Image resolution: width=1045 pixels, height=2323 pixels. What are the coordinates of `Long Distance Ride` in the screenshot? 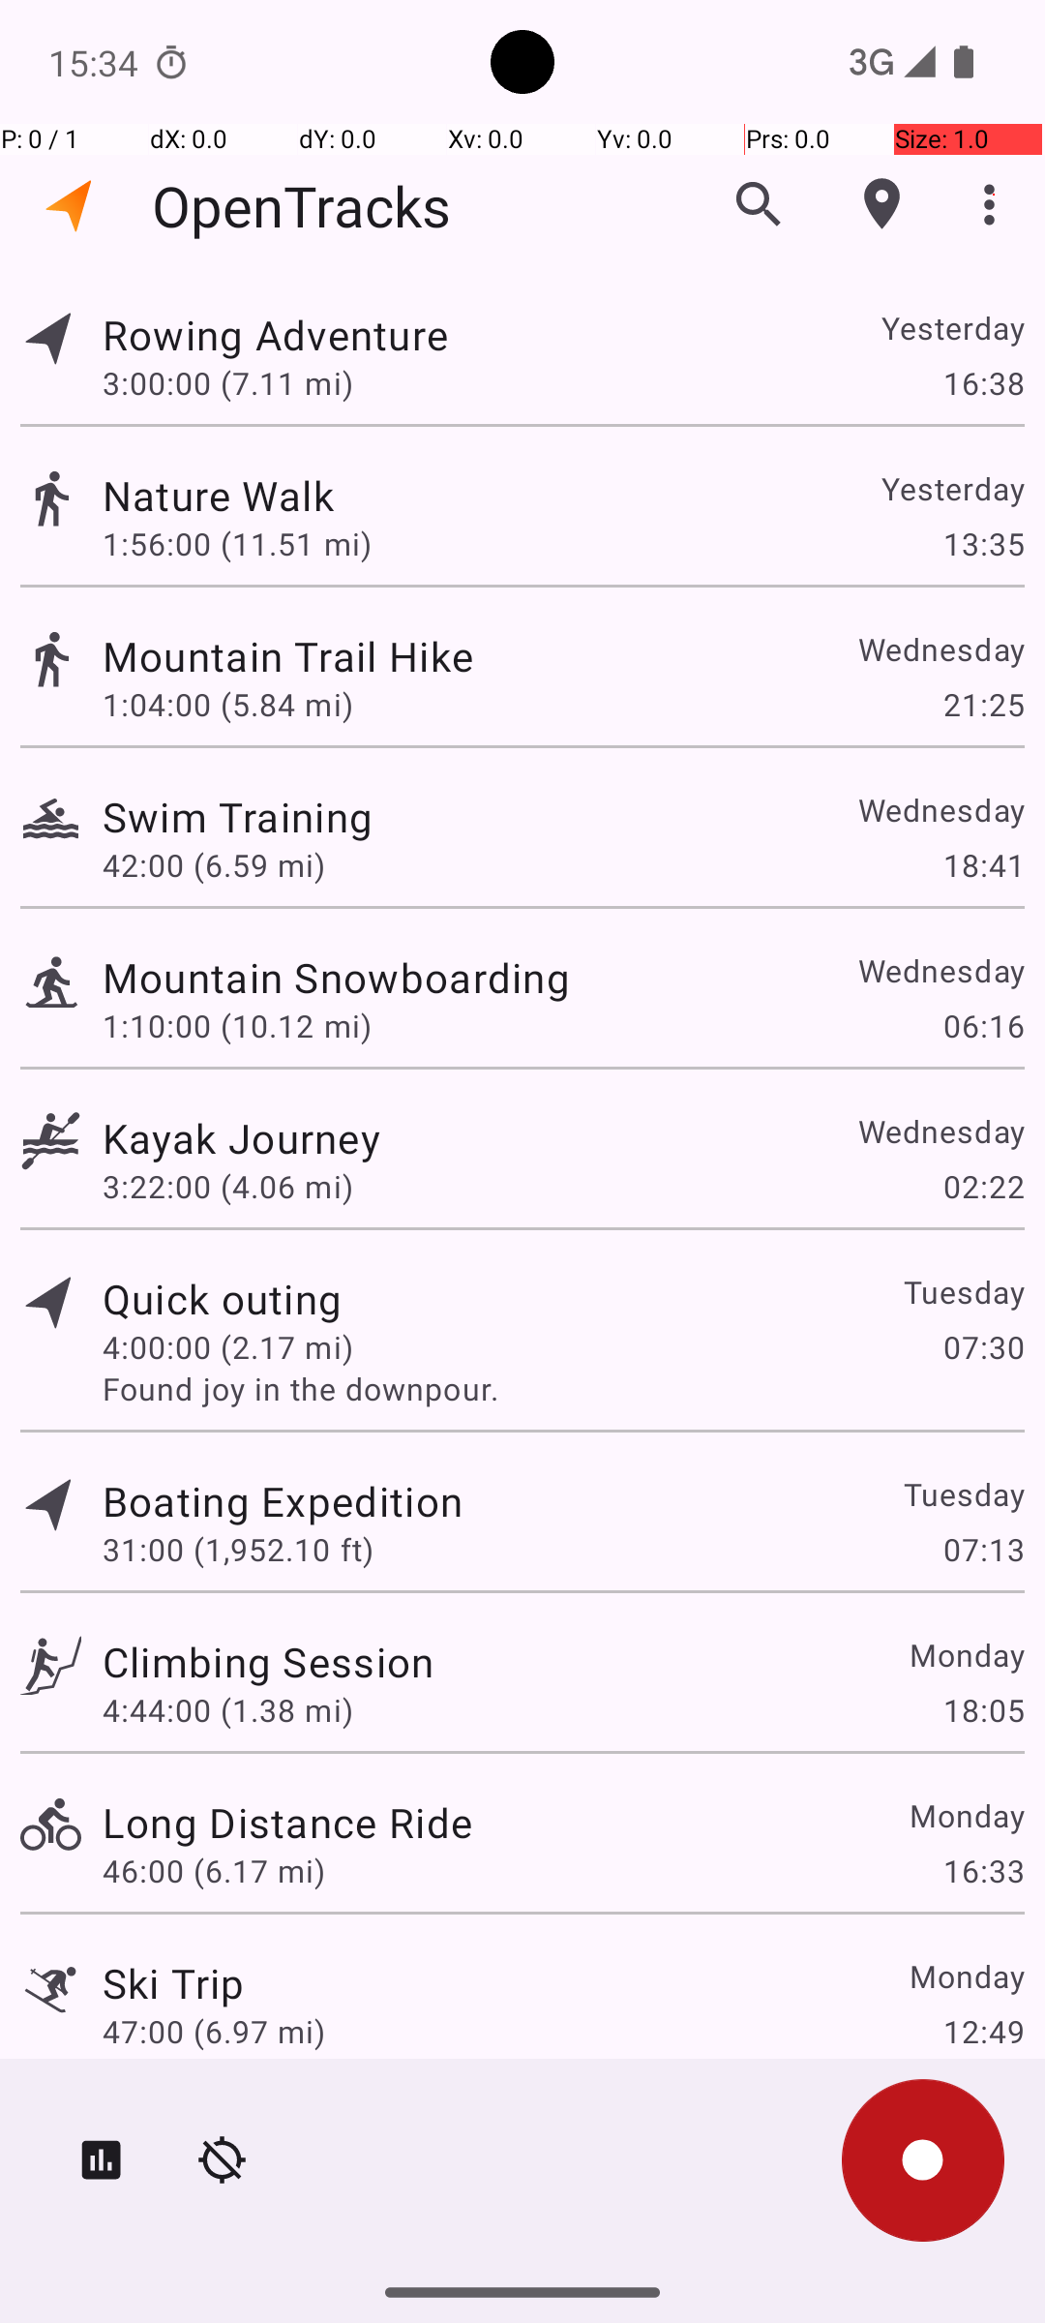 It's located at (287, 1822).